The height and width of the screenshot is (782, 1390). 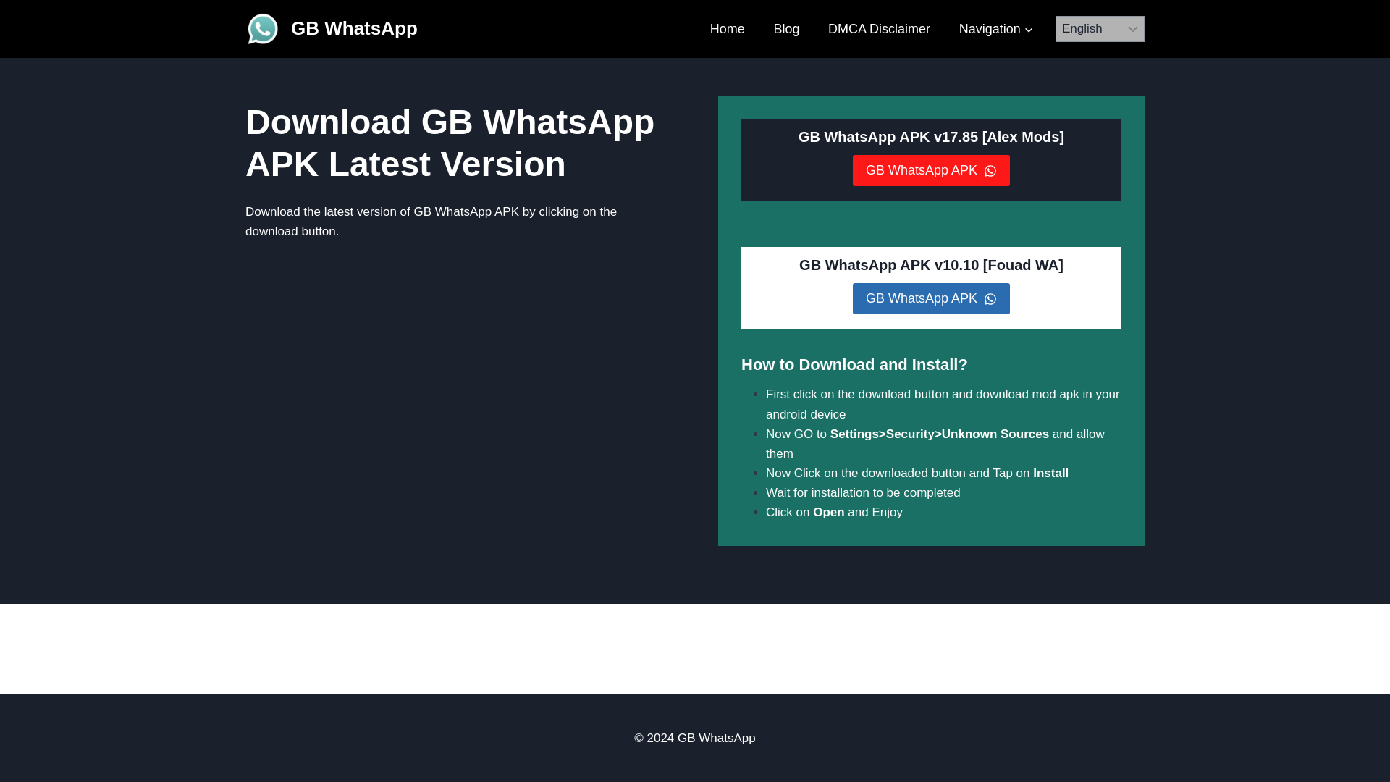 What do you see at coordinates (332, 28) in the screenshot?
I see `GB WhatsApp` at bounding box center [332, 28].